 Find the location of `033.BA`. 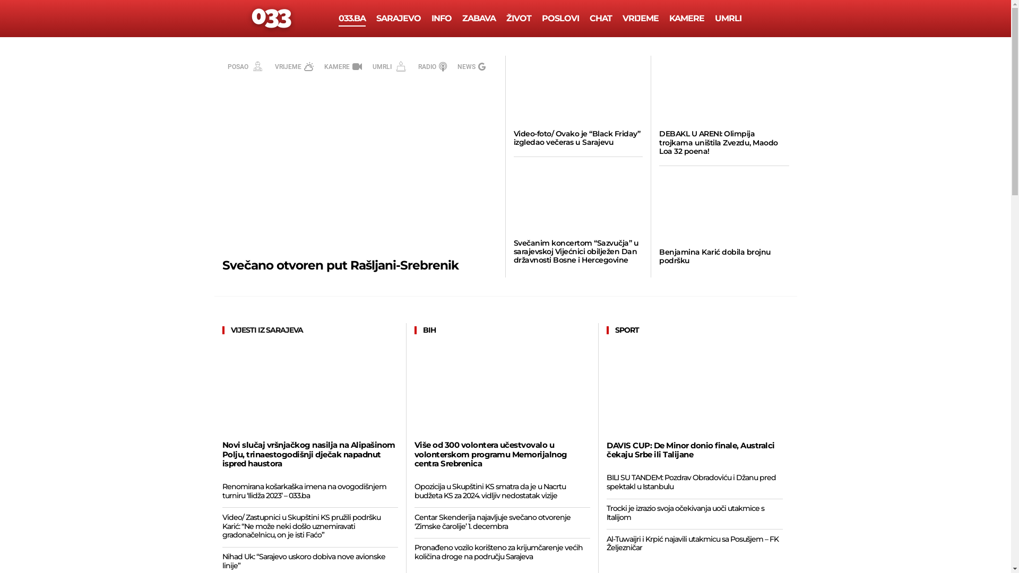

033.BA is located at coordinates (352, 19).